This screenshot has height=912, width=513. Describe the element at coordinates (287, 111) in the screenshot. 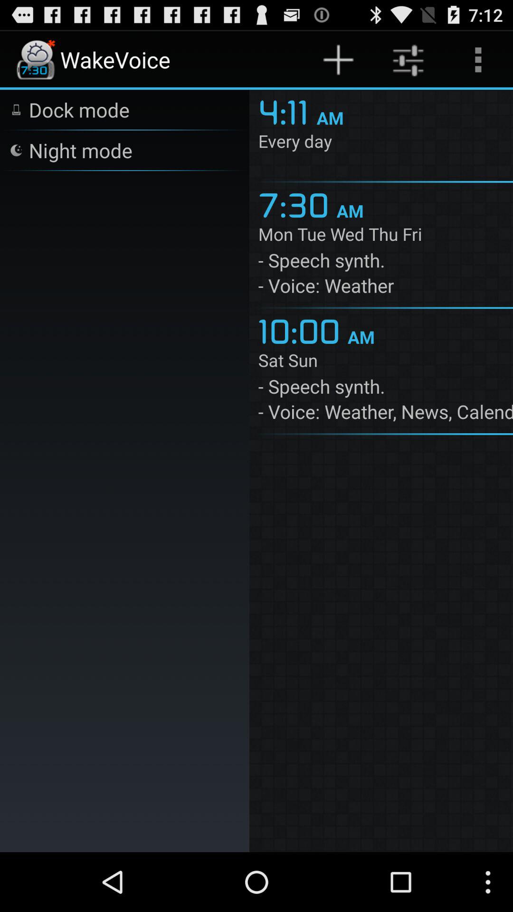

I see `open the app to the right of the night mode icon` at that location.